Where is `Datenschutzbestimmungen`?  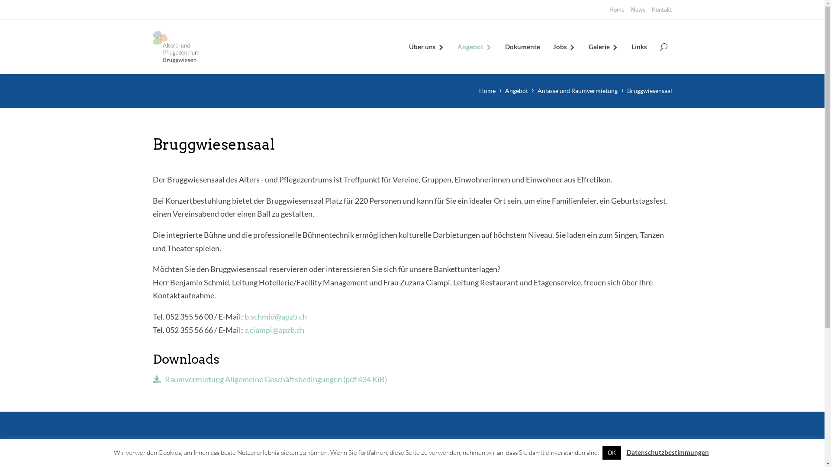
Datenschutzbestimmungen is located at coordinates (668, 452).